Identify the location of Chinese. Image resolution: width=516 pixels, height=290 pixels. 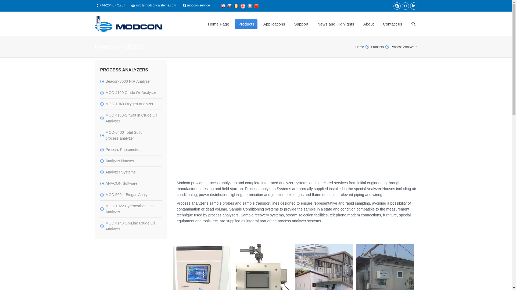
(256, 6).